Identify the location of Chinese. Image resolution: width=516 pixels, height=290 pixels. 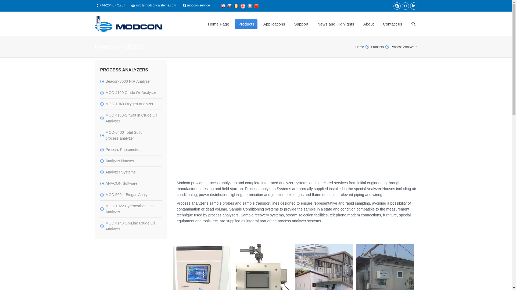
(256, 6).